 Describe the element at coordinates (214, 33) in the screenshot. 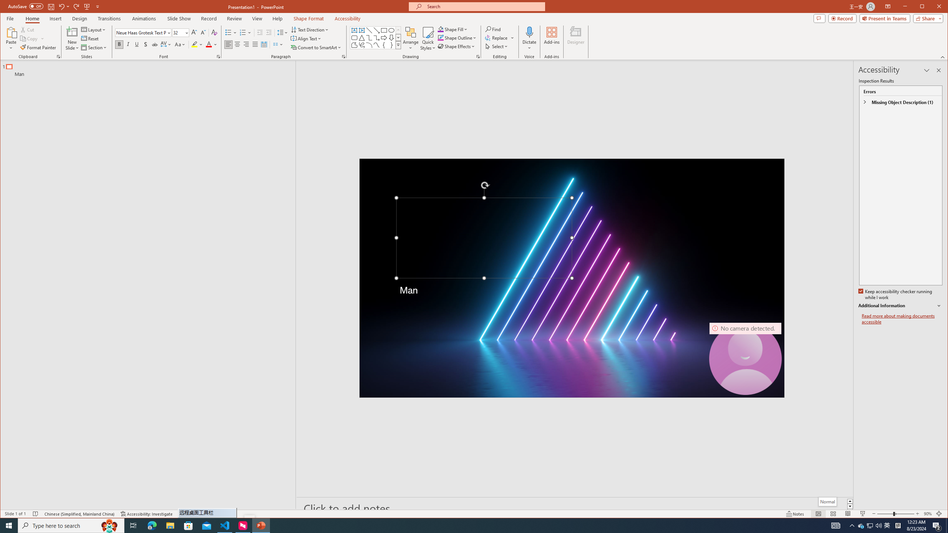

I see `Clear Formatting` at that location.